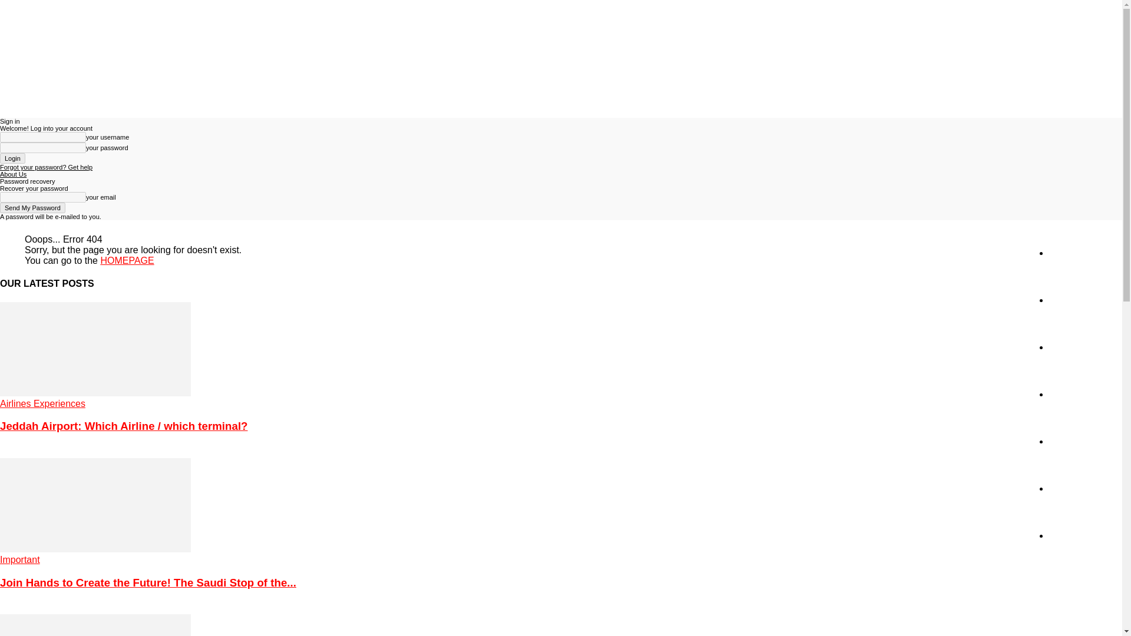 The height and width of the screenshot is (636, 1131). Describe the element at coordinates (1079, 441) in the screenshot. I see `Driving in KSA` at that location.